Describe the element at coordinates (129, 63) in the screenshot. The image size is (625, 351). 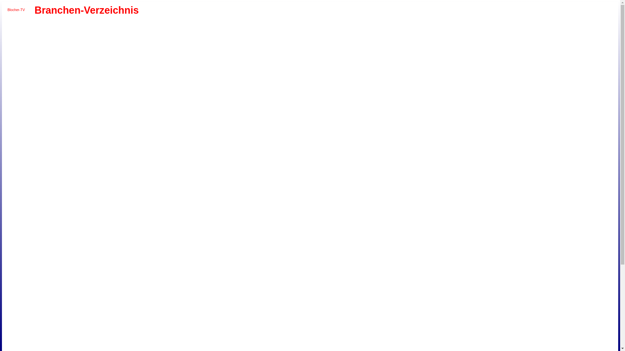
I see `Kornhauskeller  Bern Restaurant ` at that location.